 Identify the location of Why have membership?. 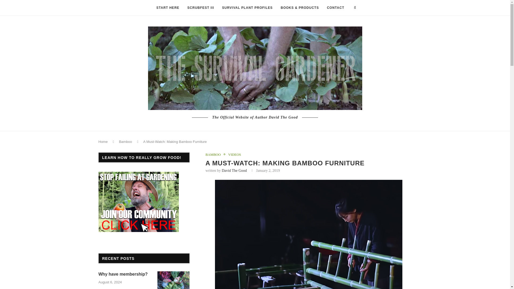
(125, 274).